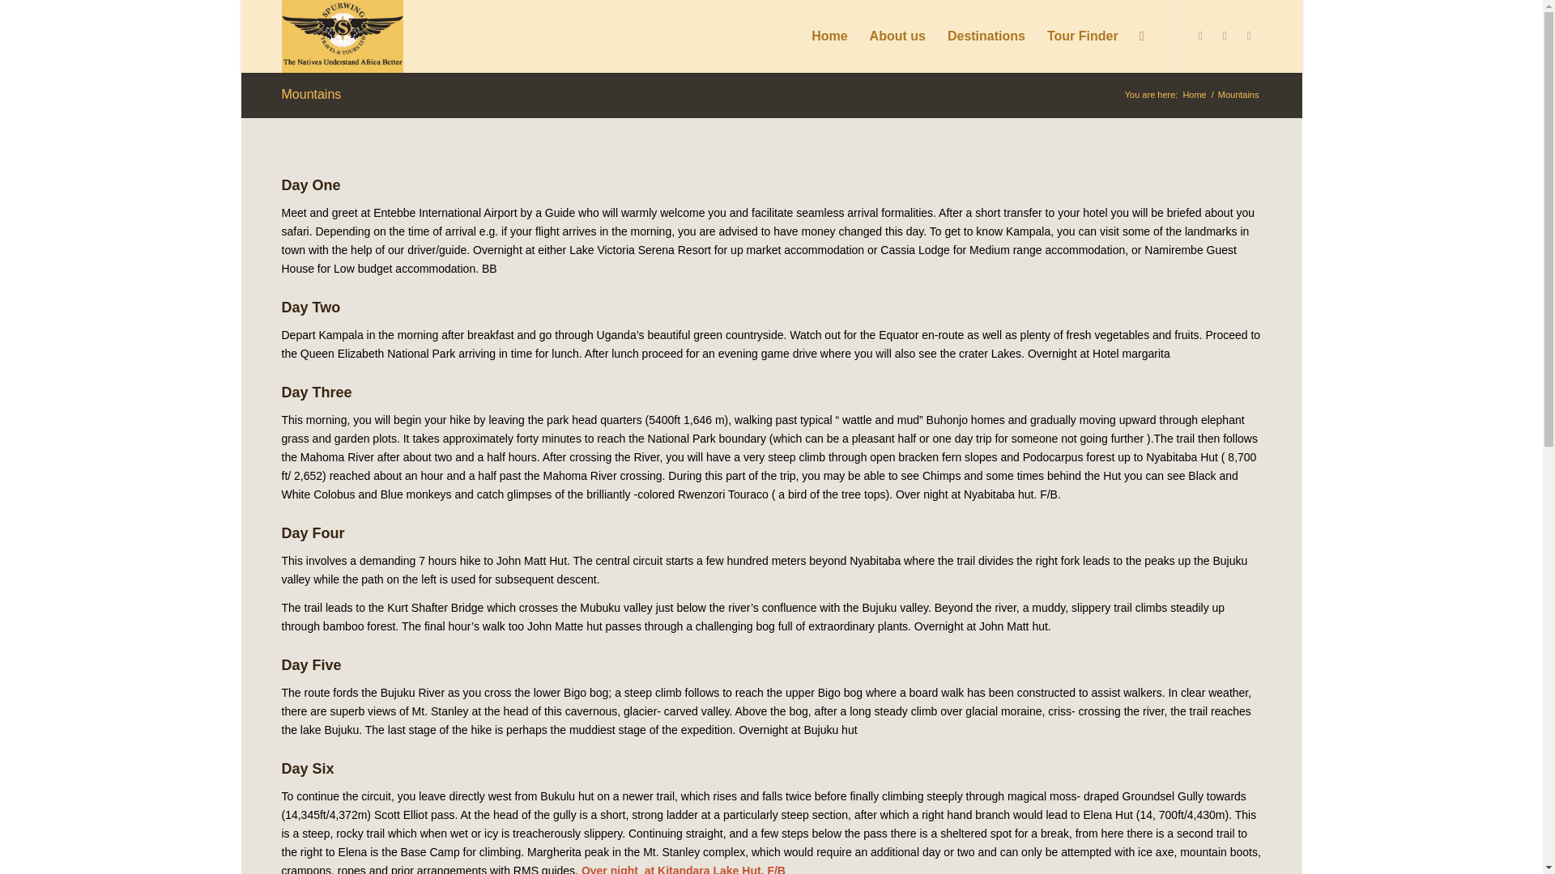 This screenshot has width=1555, height=874. I want to click on Mountains, so click(311, 94).